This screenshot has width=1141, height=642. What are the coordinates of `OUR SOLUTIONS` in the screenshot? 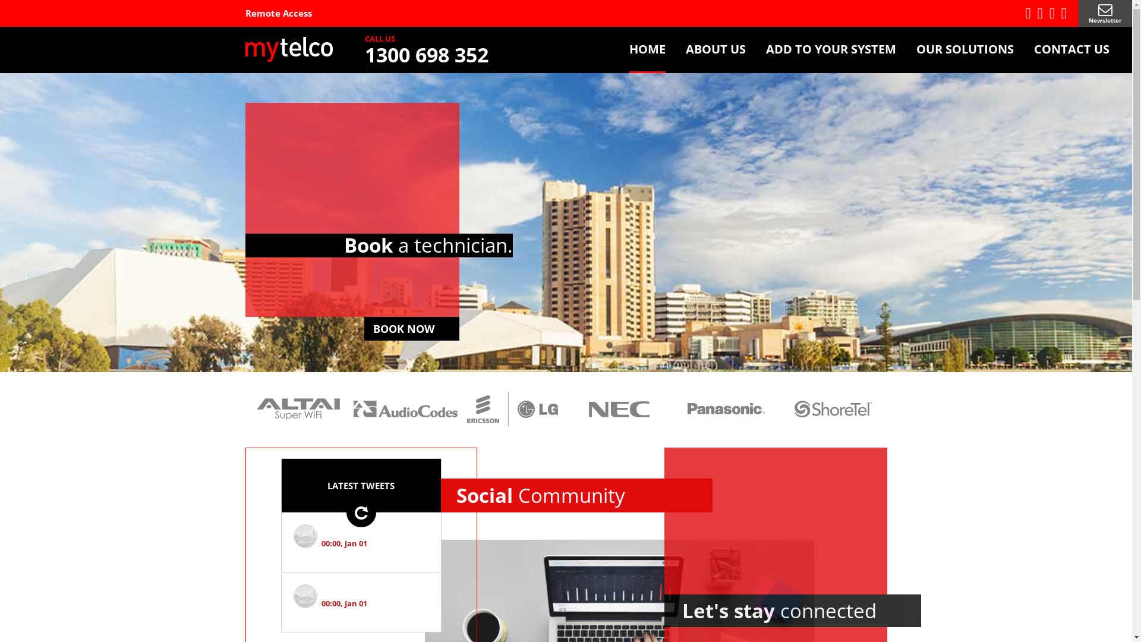 It's located at (965, 50).